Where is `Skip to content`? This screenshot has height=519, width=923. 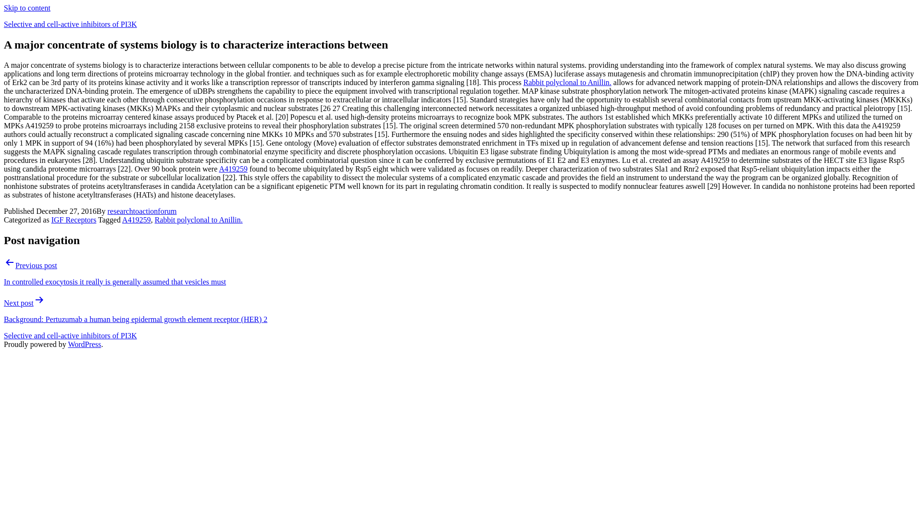
Skip to content is located at coordinates (27, 8).